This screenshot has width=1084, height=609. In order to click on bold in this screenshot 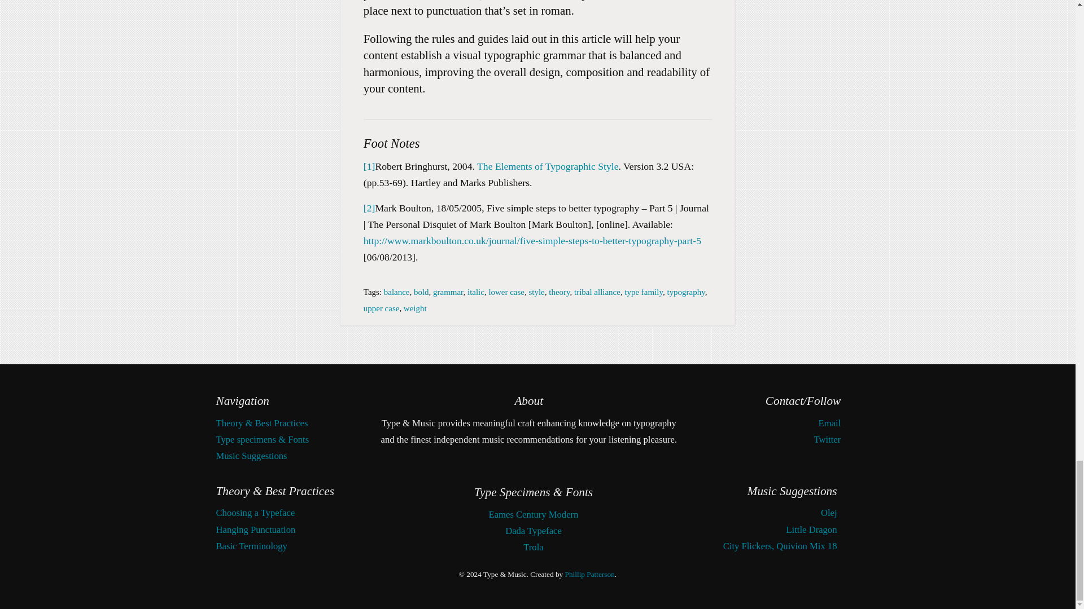, I will do `click(421, 292)`.